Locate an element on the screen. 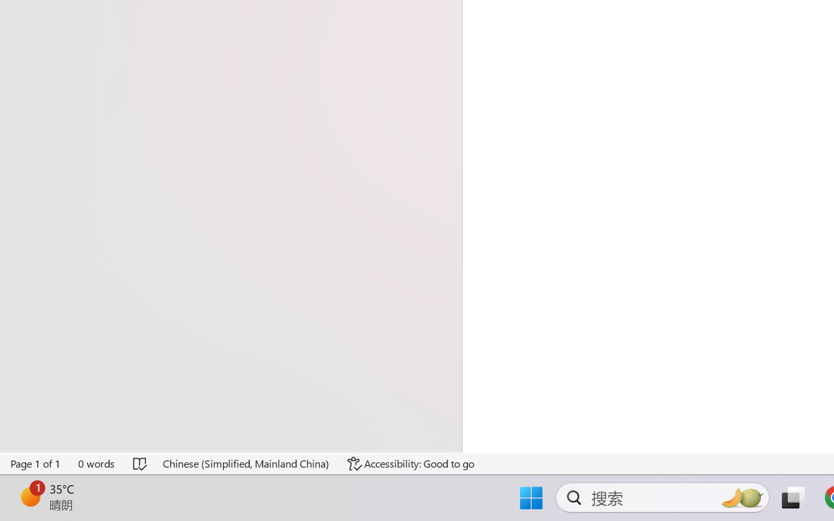 The height and width of the screenshot is (521, 834). Language Chinese (Simplified, Mainland China) is located at coordinates (246, 464).